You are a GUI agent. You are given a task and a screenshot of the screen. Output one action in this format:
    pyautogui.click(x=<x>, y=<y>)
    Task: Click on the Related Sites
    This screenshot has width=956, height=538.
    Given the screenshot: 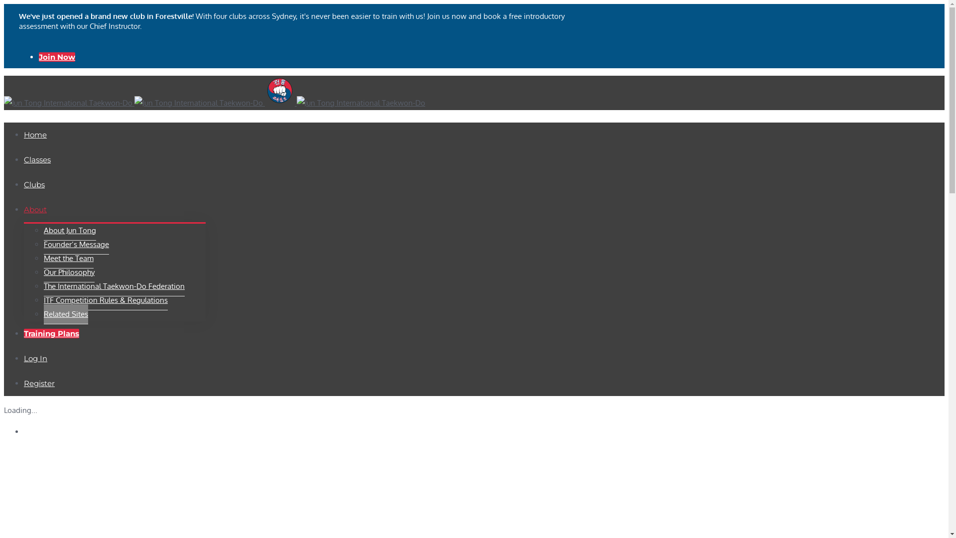 What is the action you would take?
    pyautogui.click(x=66, y=314)
    